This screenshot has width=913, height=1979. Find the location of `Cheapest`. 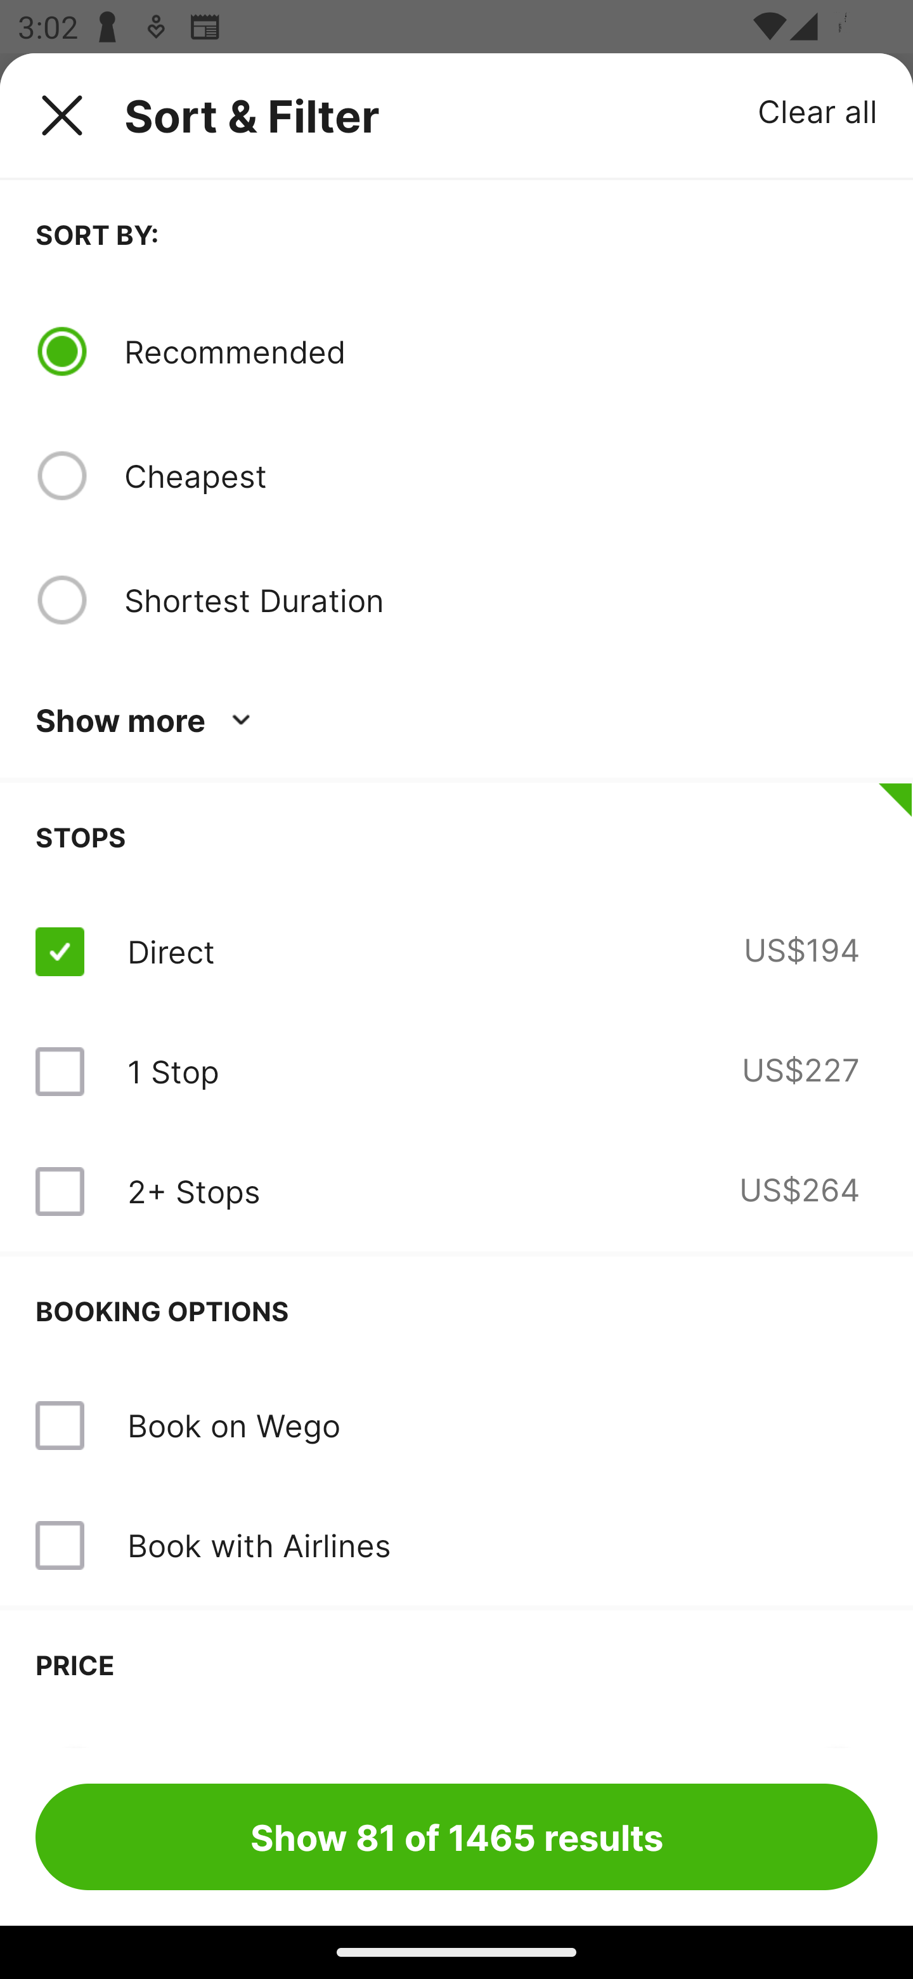

Cheapest is located at coordinates (500, 476).